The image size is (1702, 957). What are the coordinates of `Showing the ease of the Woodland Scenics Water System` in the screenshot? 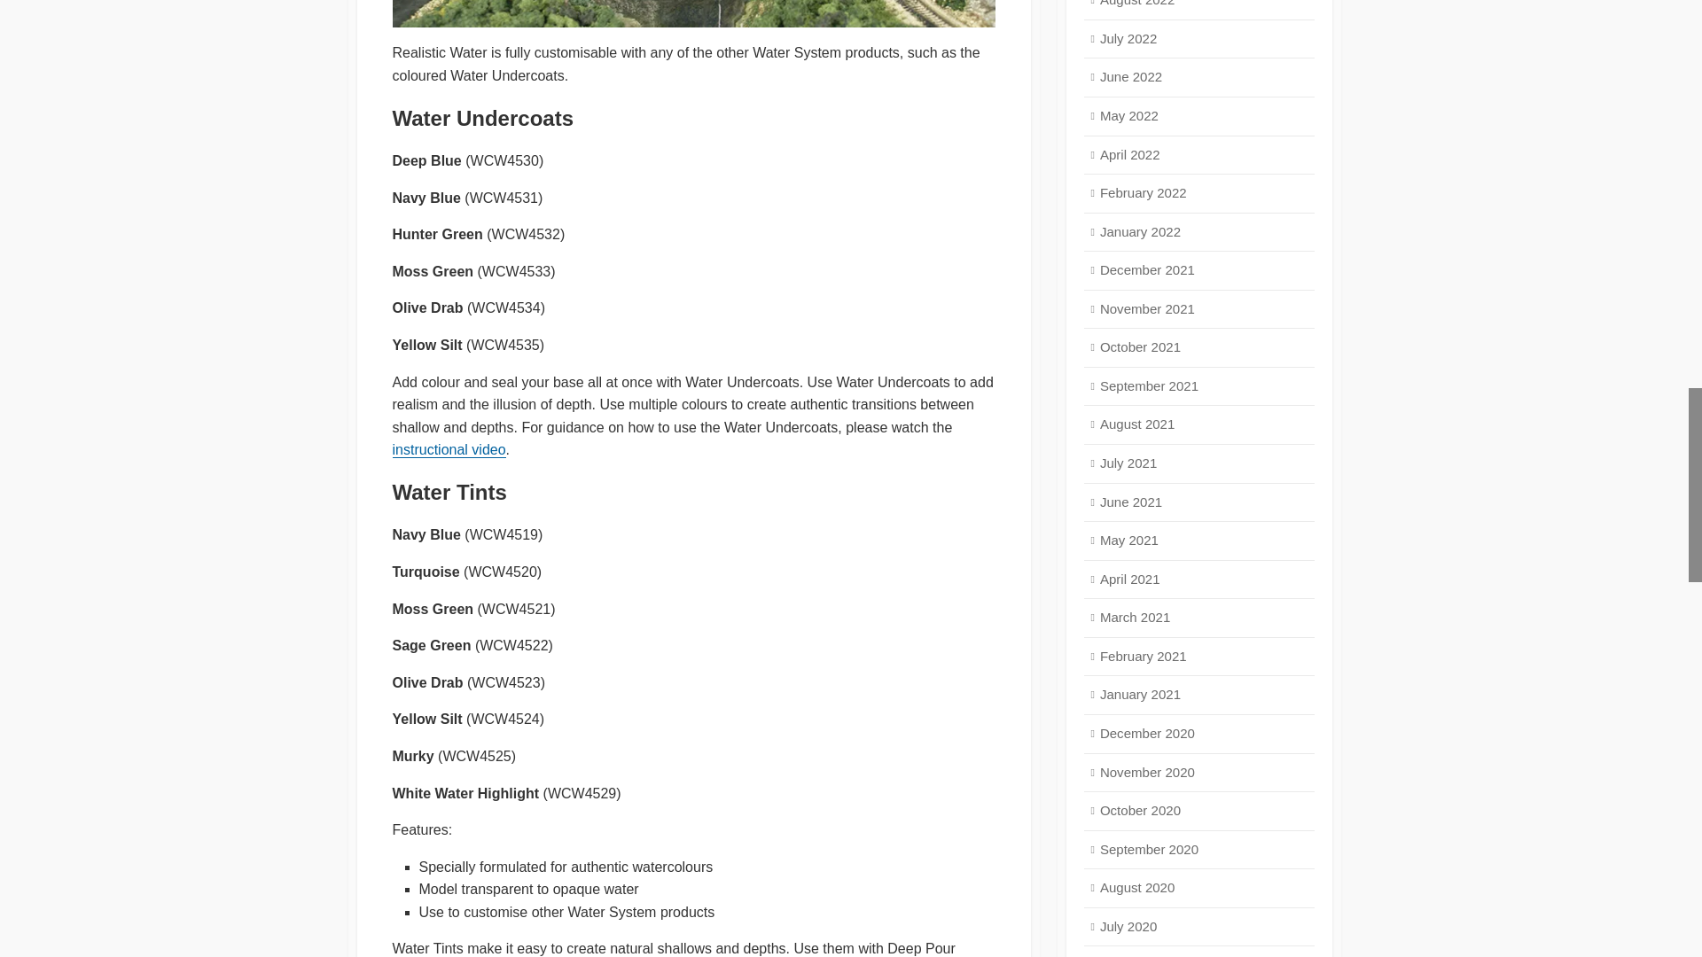 It's located at (692, 14).